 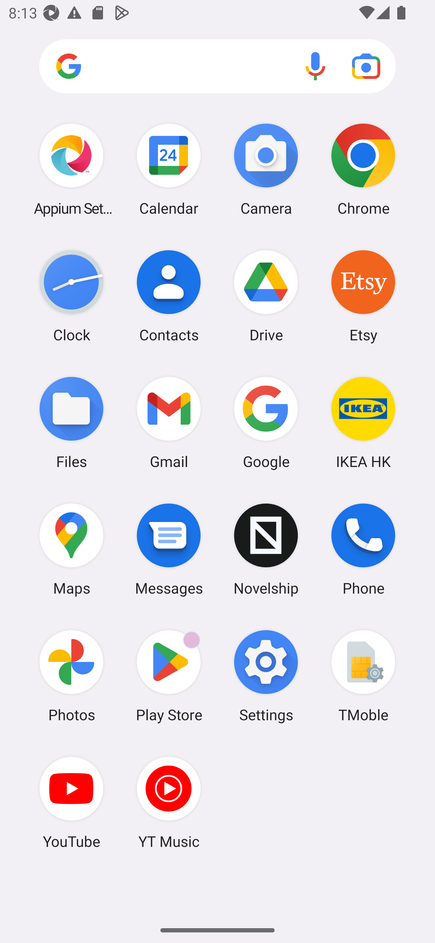 I want to click on Appium Settings, so click(x=71, y=169).